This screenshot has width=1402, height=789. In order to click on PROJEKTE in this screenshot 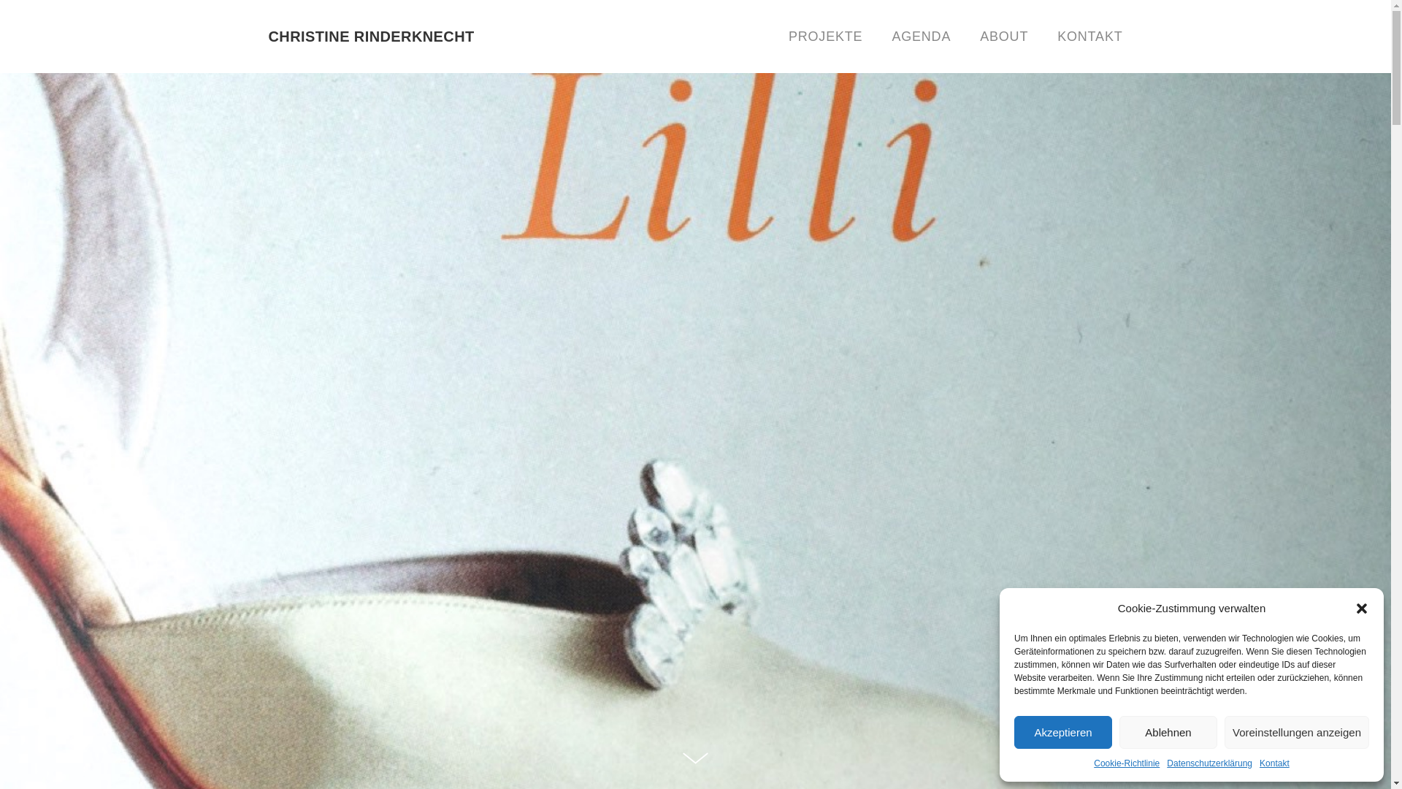, I will do `click(832, 37)`.